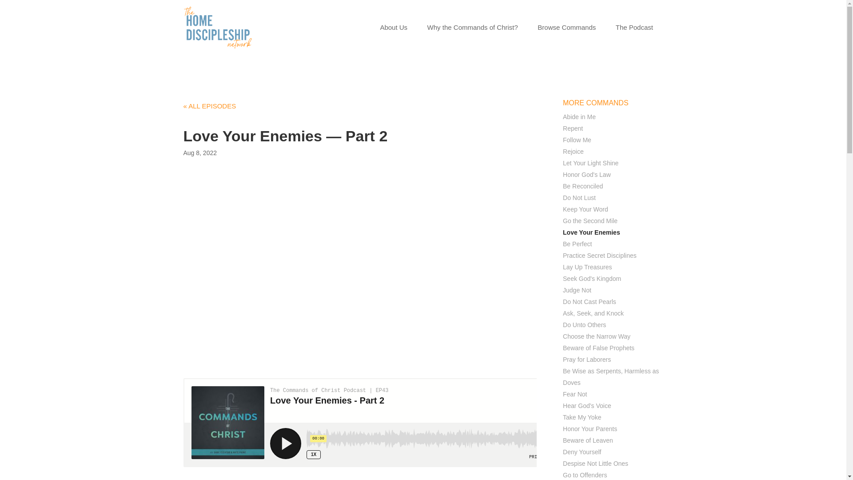 The height and width of the screenshot is (480, 853). I want to click on Deny Yourself, so click(582, 452).